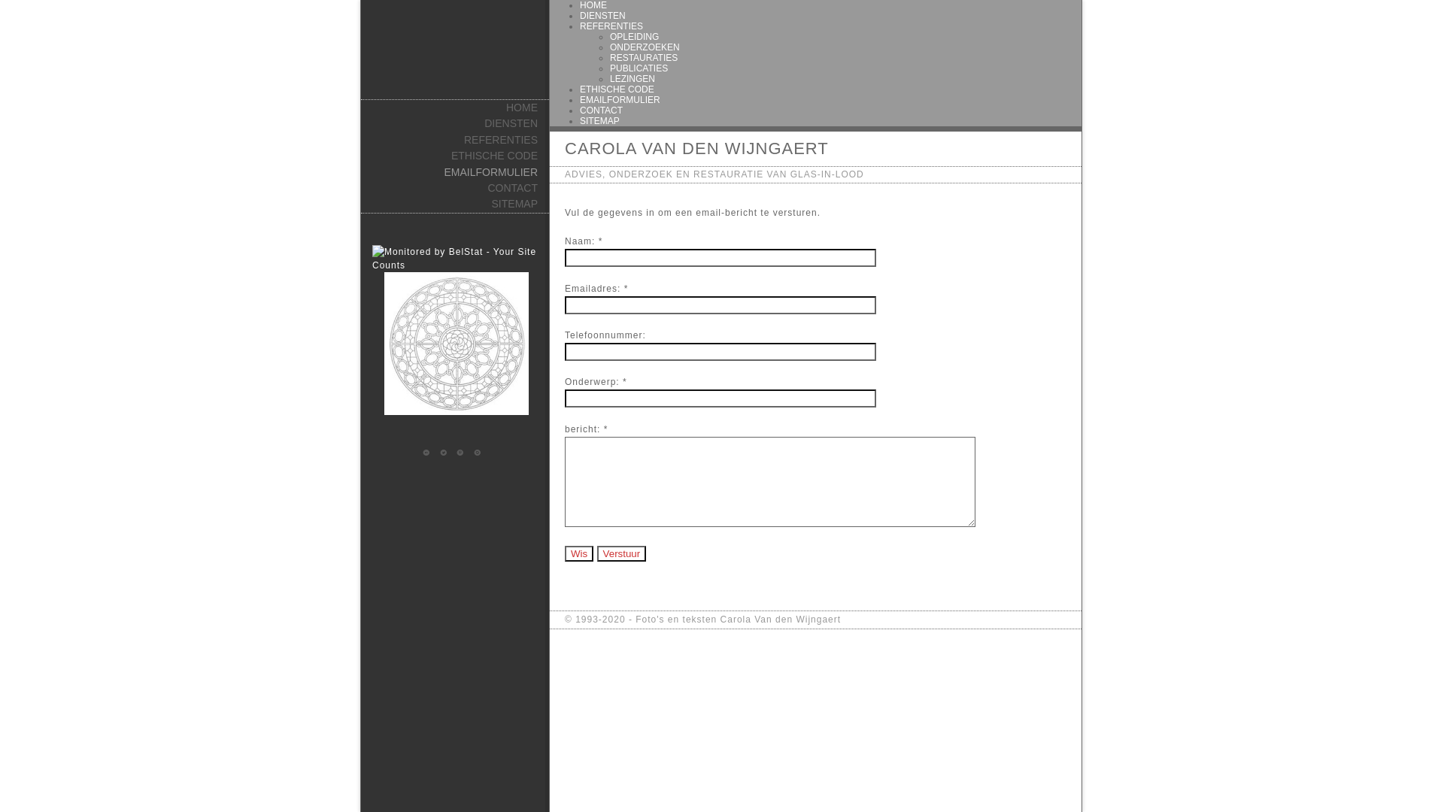 Image resolution: width=1444 pixels, height=812 pixels. I want to click on HOME, so click(455, 108).